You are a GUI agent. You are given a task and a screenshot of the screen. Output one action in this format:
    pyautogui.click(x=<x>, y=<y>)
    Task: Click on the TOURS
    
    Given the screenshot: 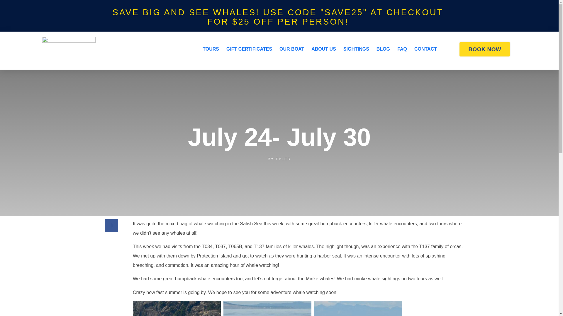 What is the action you would take?
    pyautogui.click(x=211, y=49)
    